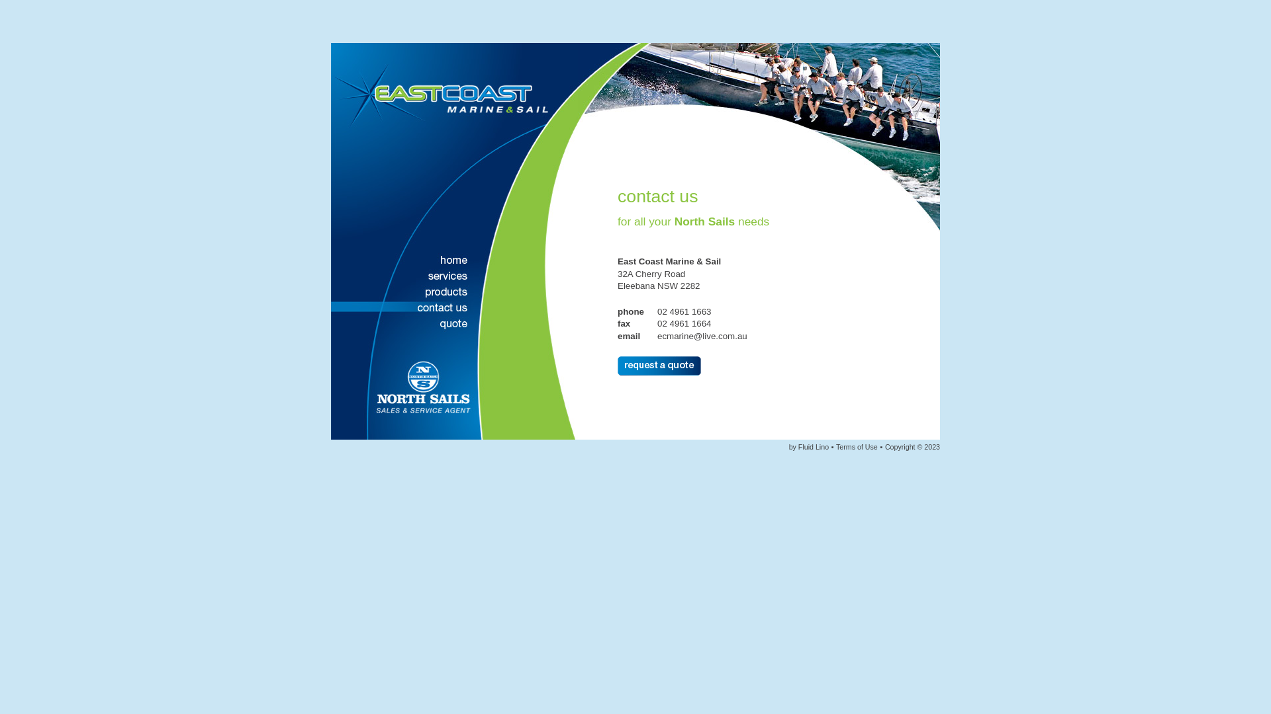 The height and width of the screenshot is (714, 1271). What do you see at coordinates (659, 366) in the screenshot?
I see `Request A Quote` at bounding box center [659, 366].